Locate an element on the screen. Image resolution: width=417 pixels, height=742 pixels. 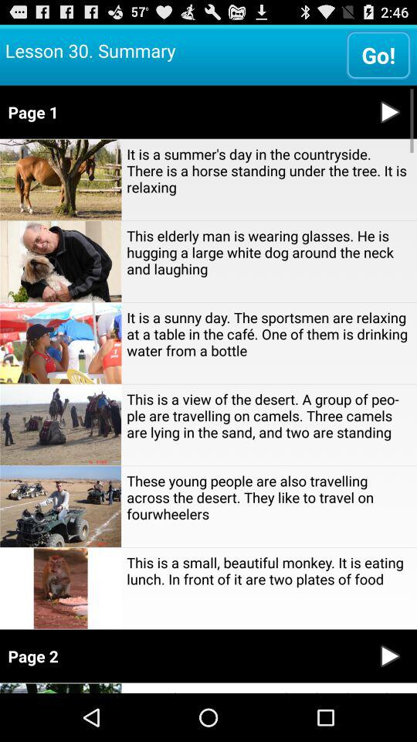
click on the button which is next to page 1 is located at coordinates (389, 111).